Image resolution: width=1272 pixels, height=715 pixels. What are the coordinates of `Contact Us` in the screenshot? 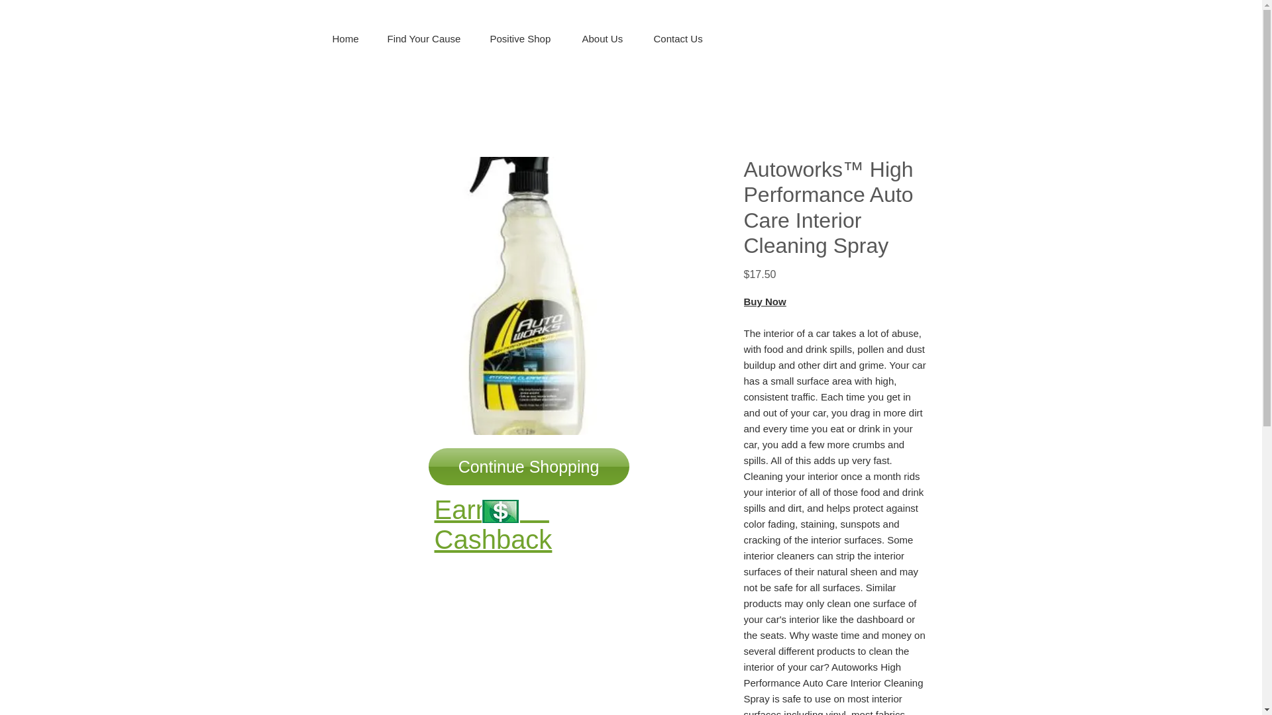 It's located at (680, 39).